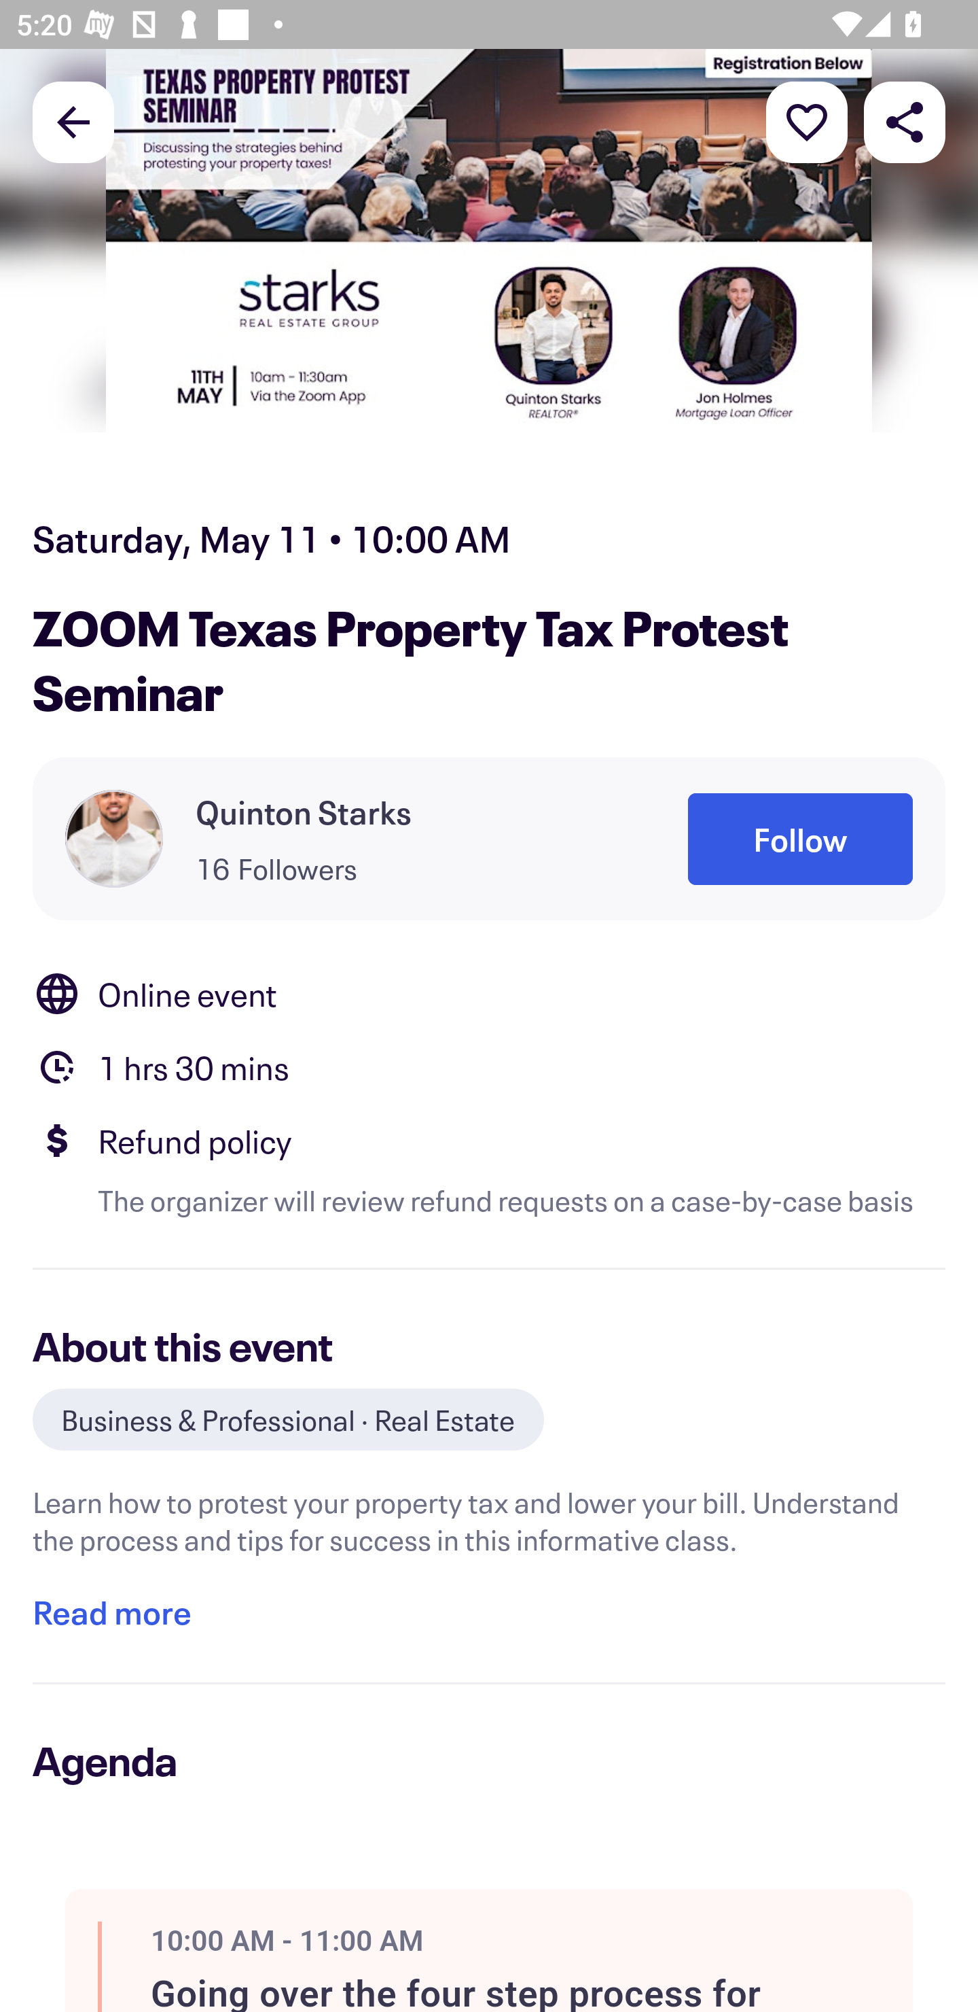 The width and height of the screenshot is (978, 2012). I want to click on Read more, so click(111, 1612).